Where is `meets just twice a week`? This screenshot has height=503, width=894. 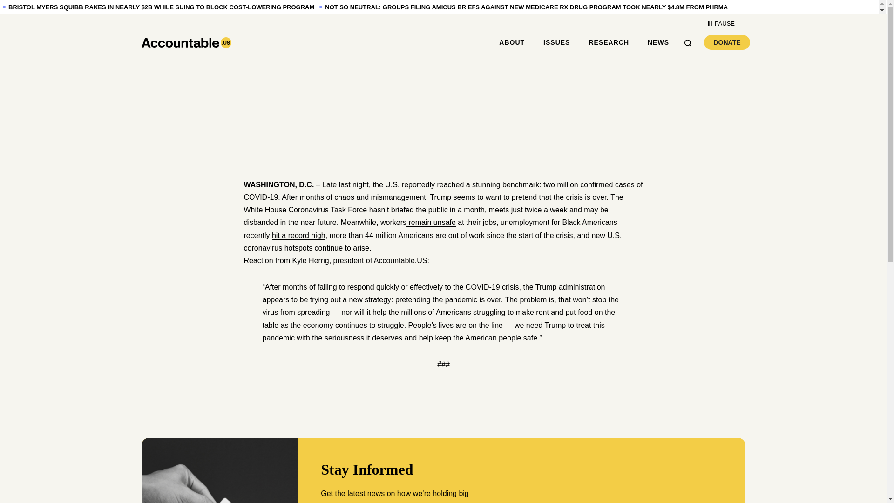
meets just twice a week is located at coordinates (557, 42).